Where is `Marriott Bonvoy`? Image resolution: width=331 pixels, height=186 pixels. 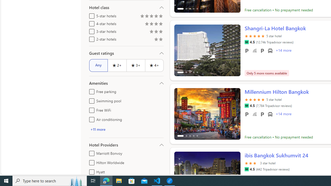 Marriott Bonvoy is located at coordinates (91, 152).